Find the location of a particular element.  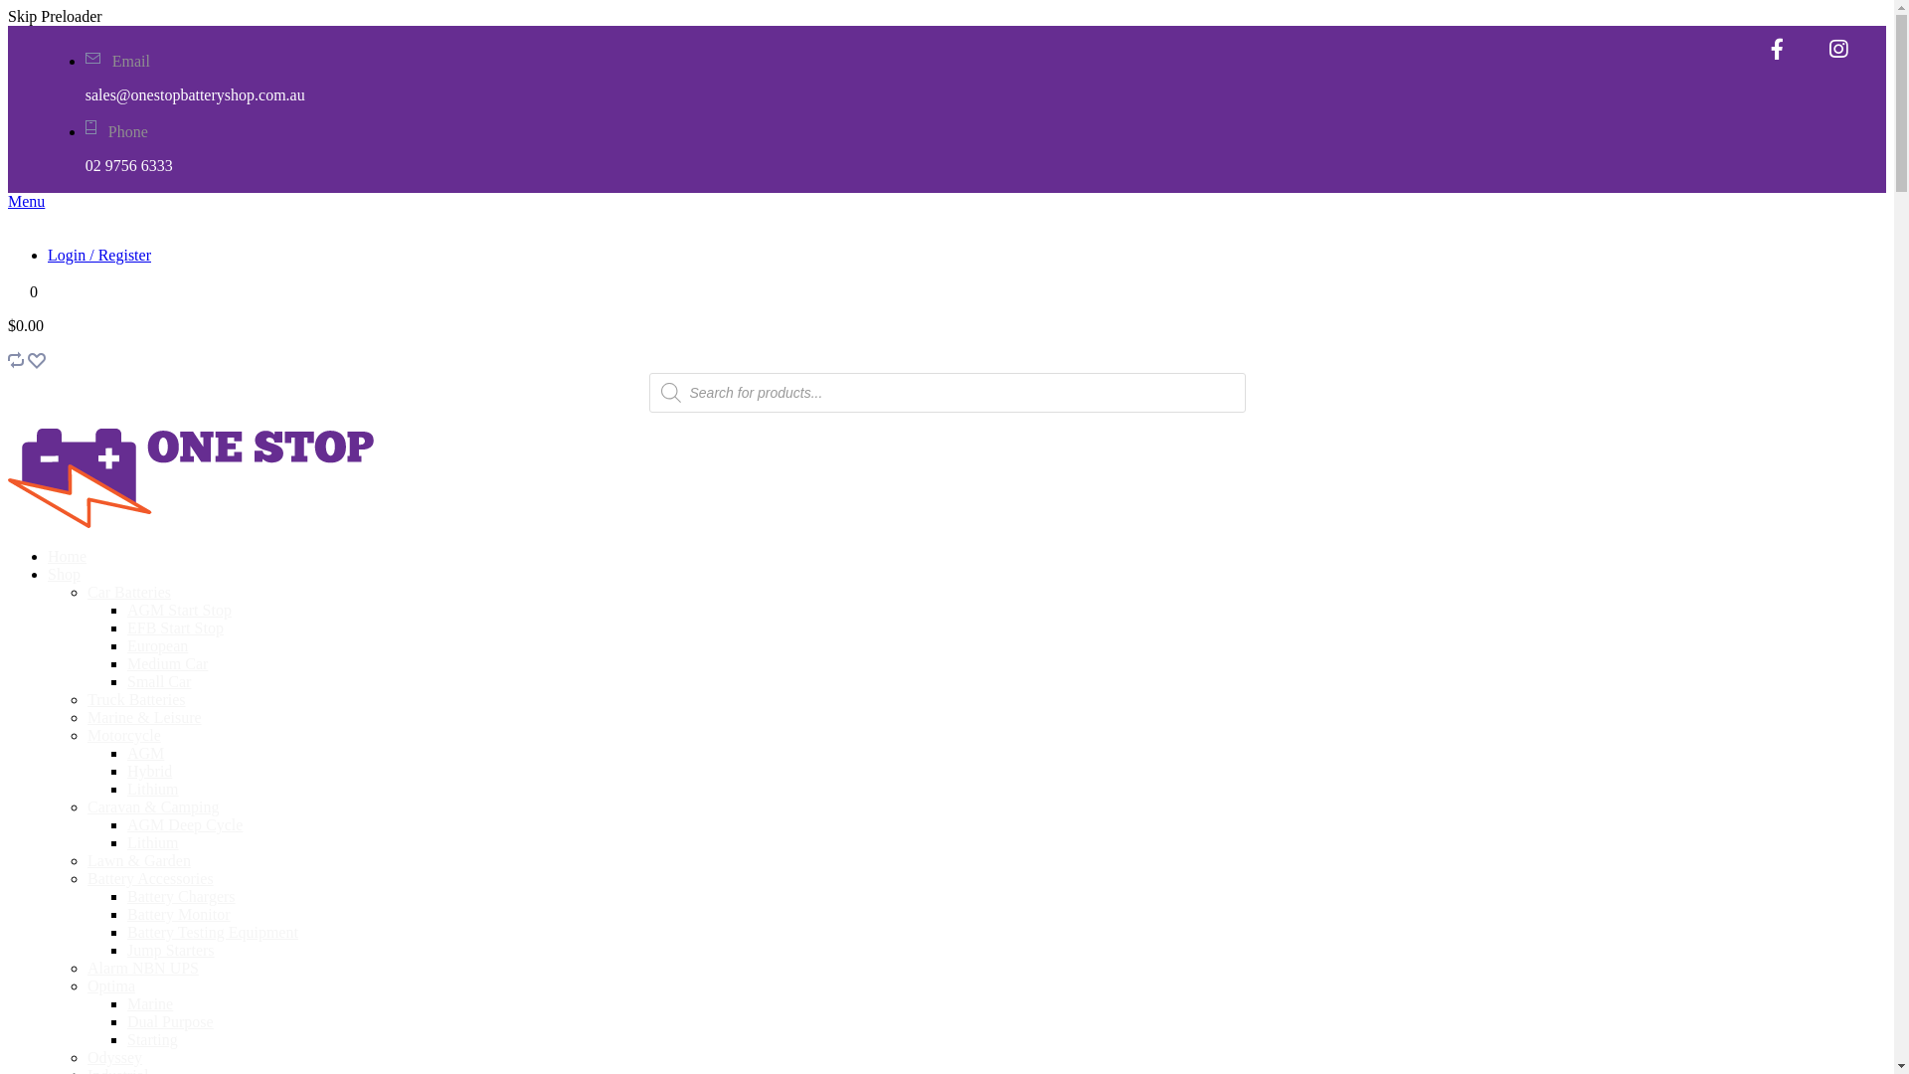

Menu is located at coordinates (26, 201).